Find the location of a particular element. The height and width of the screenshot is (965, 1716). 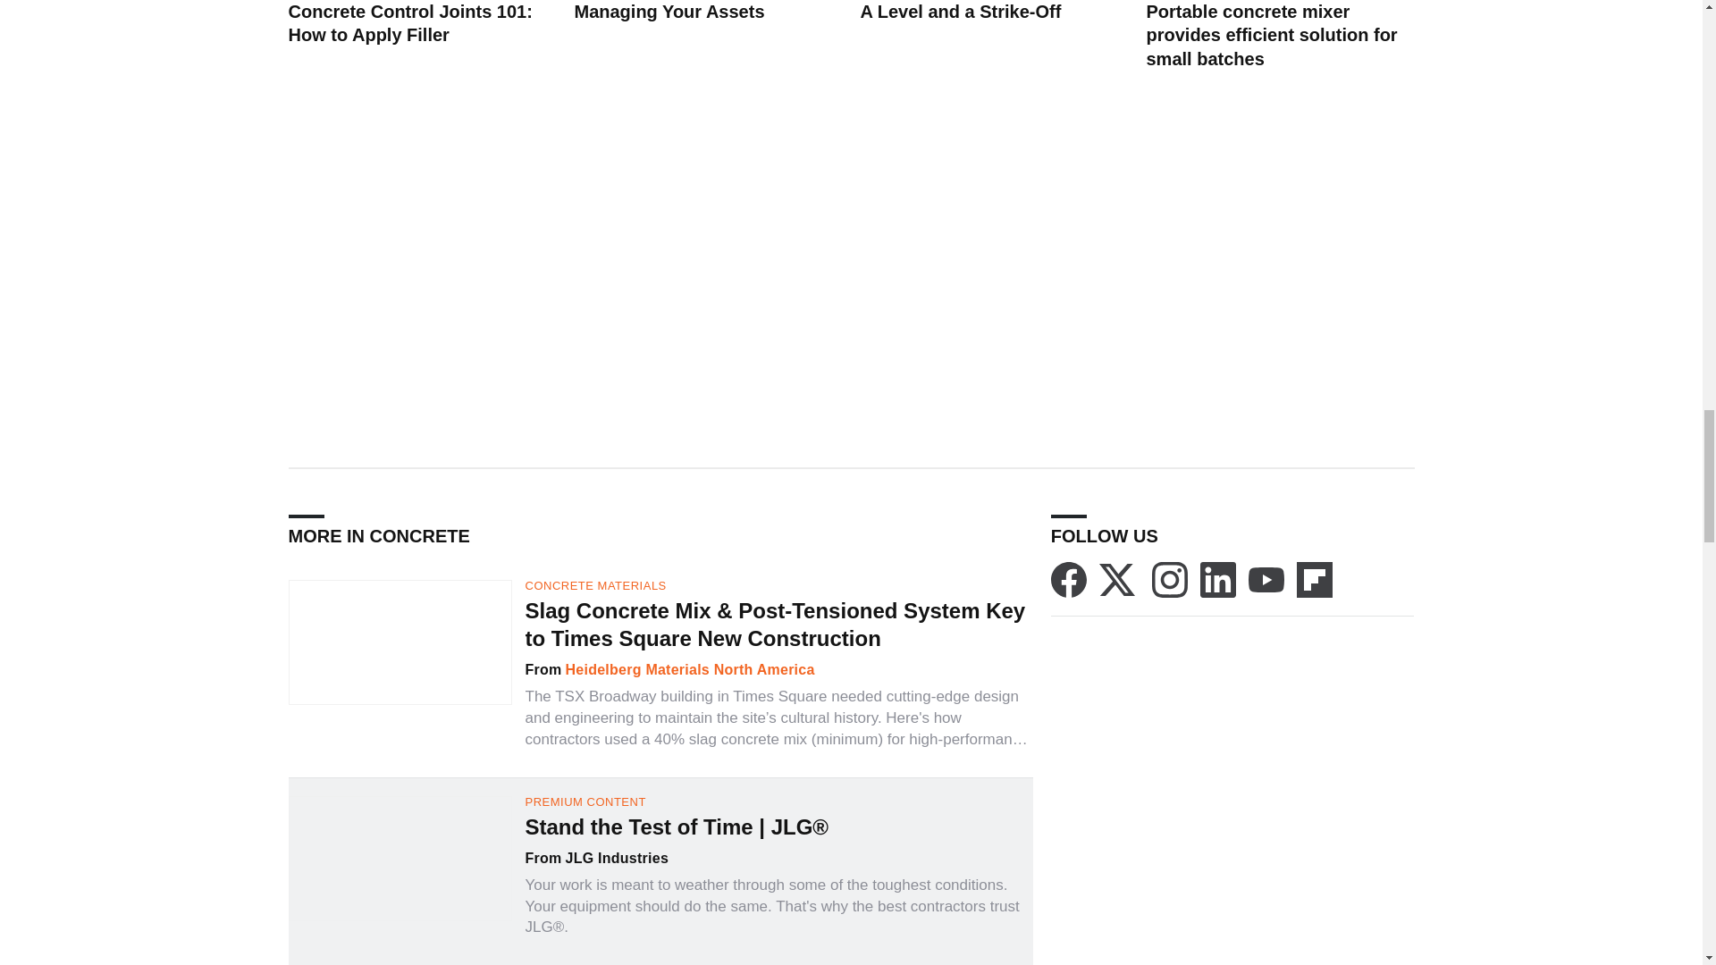

LinkedIn icon is located at coordinates (1217, 579).